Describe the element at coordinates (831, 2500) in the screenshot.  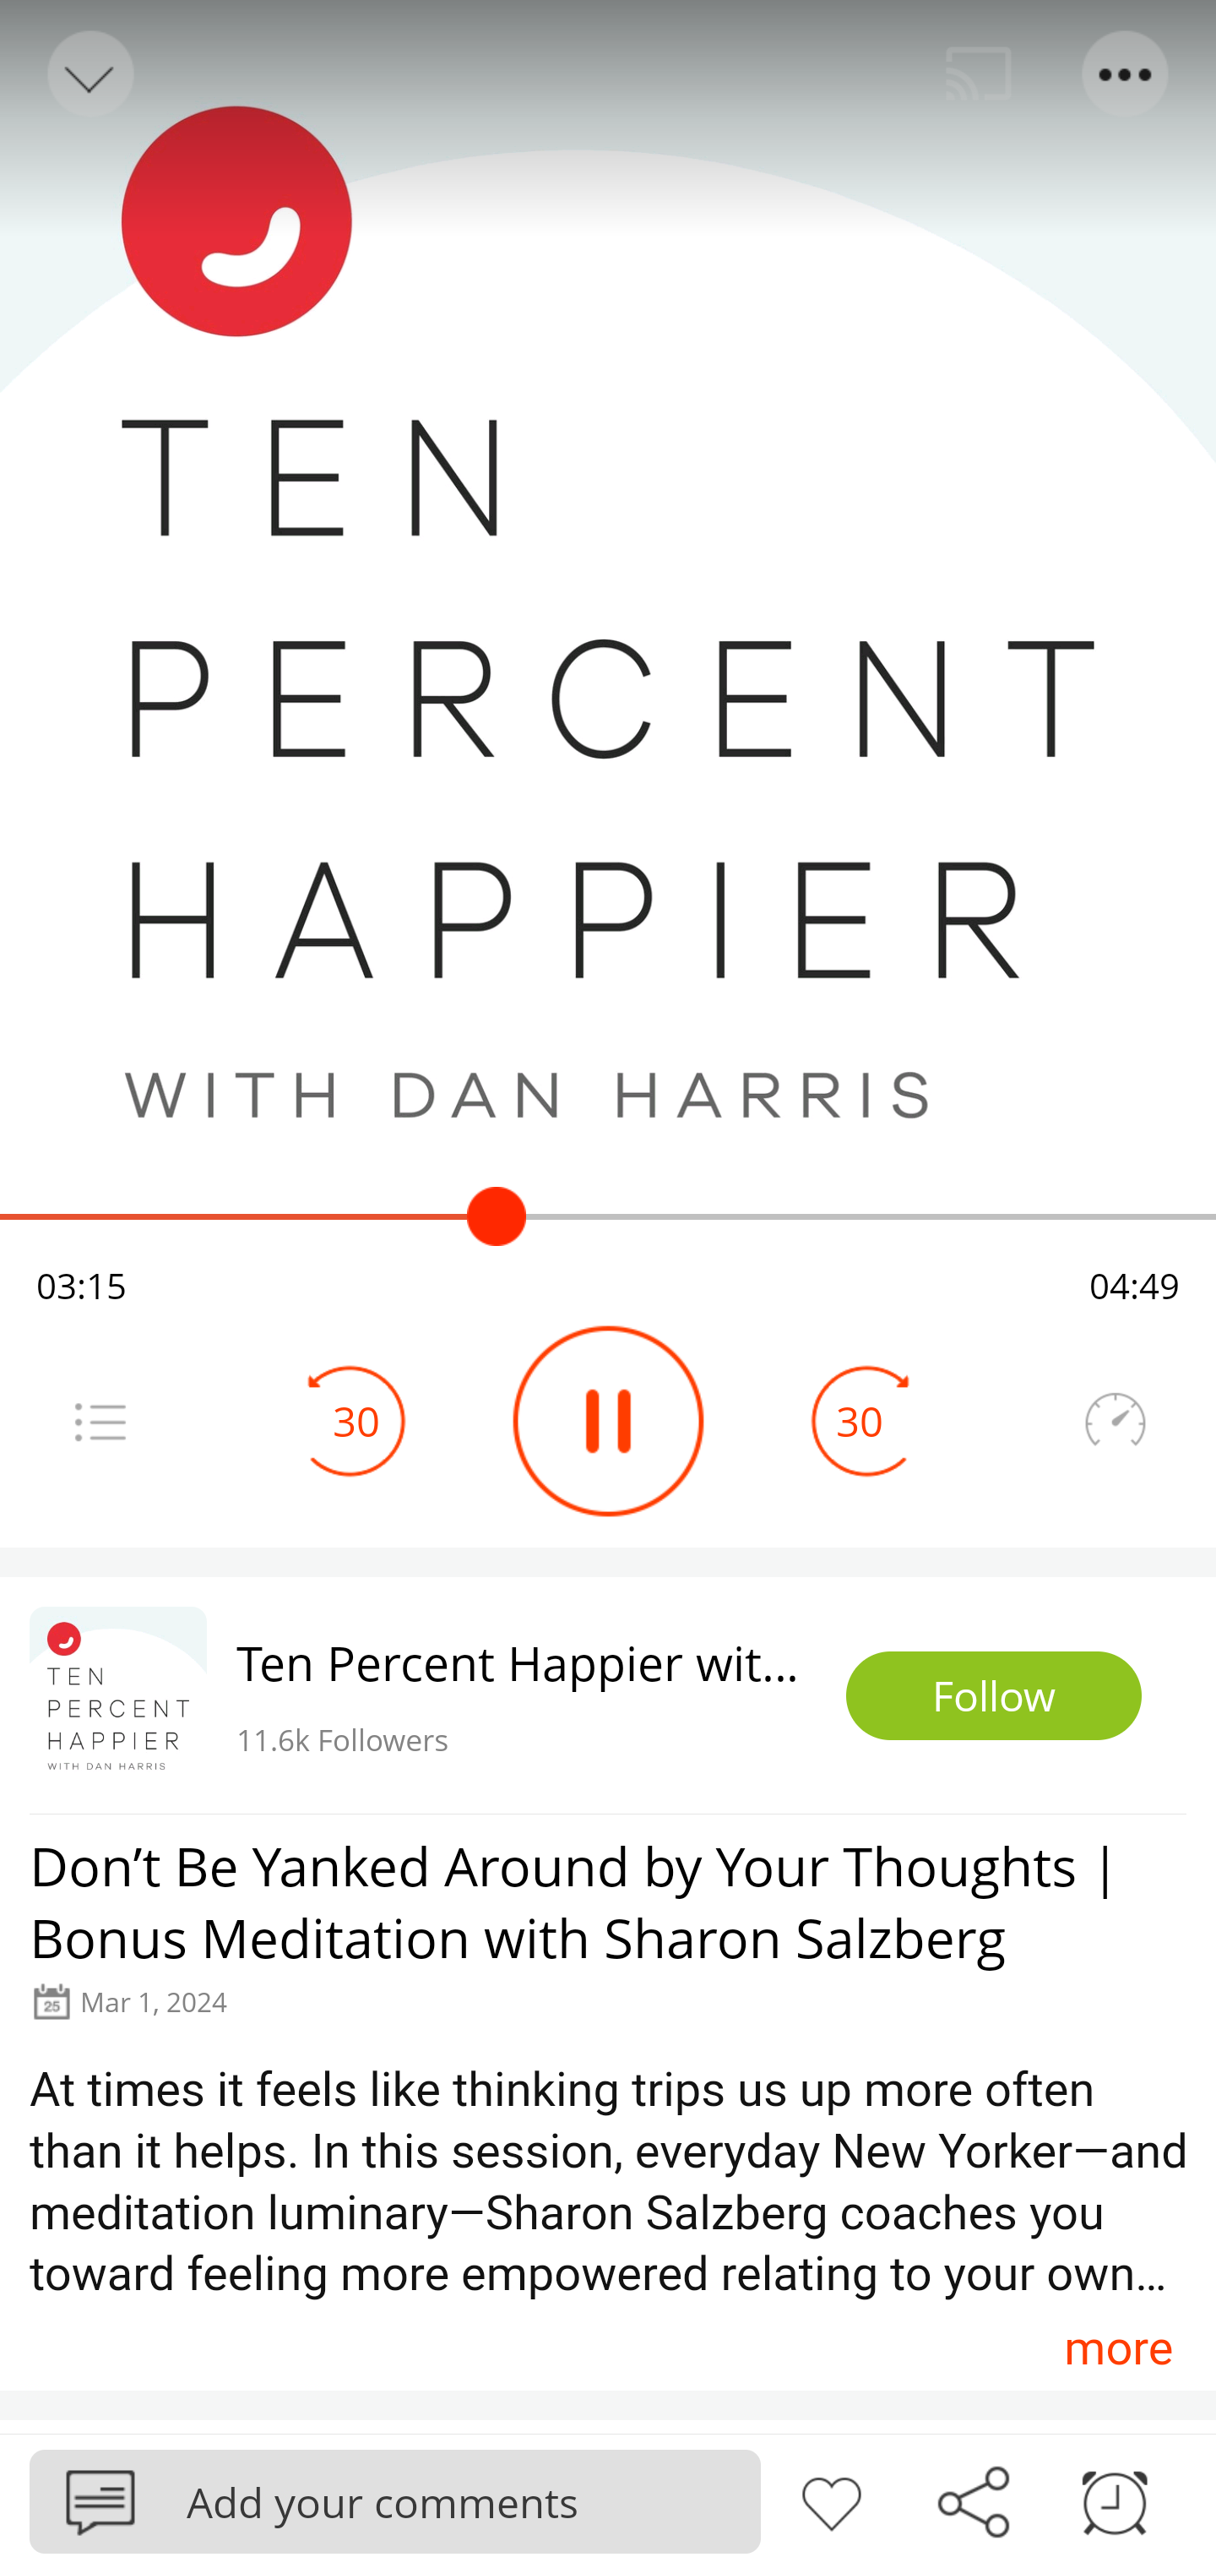
I see `Like` at that location.